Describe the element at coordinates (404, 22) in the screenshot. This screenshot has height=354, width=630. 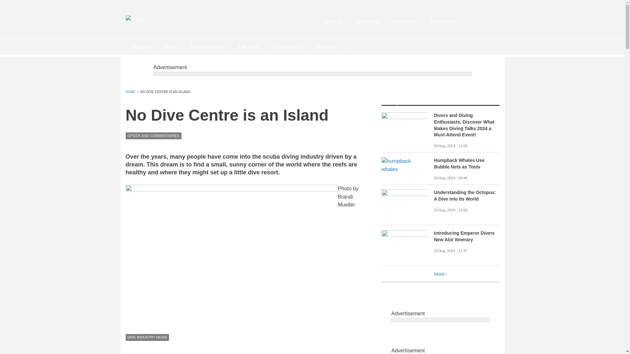
I see `Advertising and promotions` at that location.